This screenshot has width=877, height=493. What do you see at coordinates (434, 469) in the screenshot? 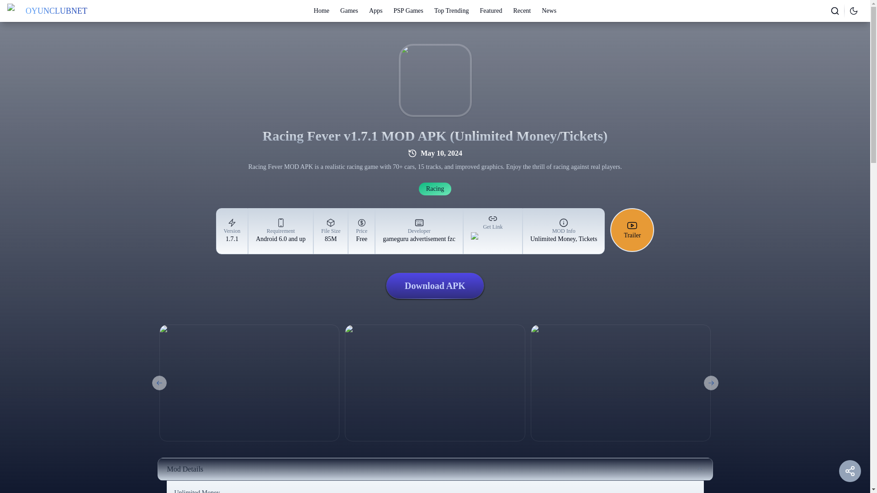
I see `Mod Details` at bounding box center [434, 469].